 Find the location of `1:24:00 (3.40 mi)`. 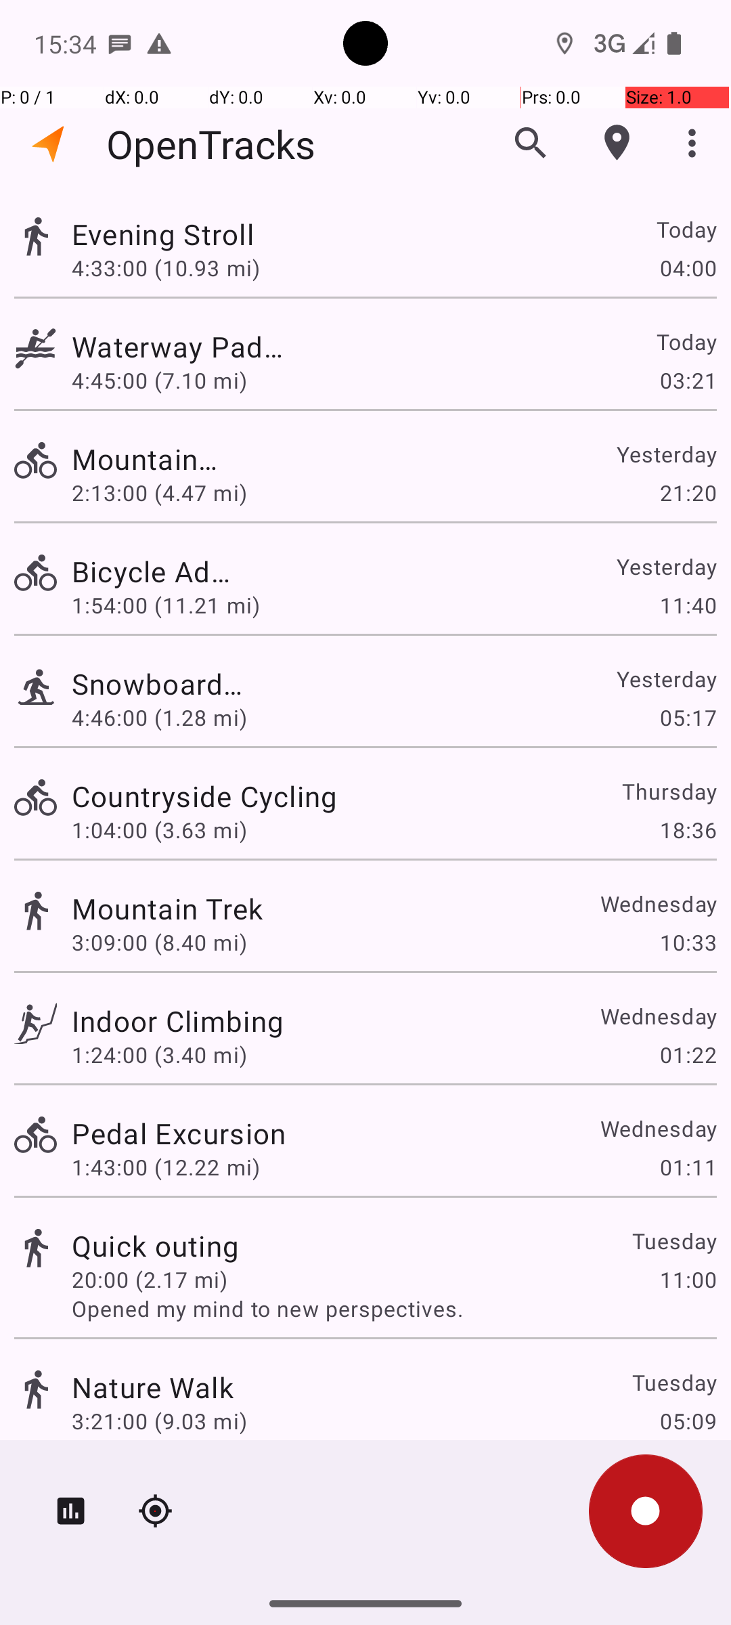

1:24:00 (3.40 mi) is located at coordinates (160, 1055).